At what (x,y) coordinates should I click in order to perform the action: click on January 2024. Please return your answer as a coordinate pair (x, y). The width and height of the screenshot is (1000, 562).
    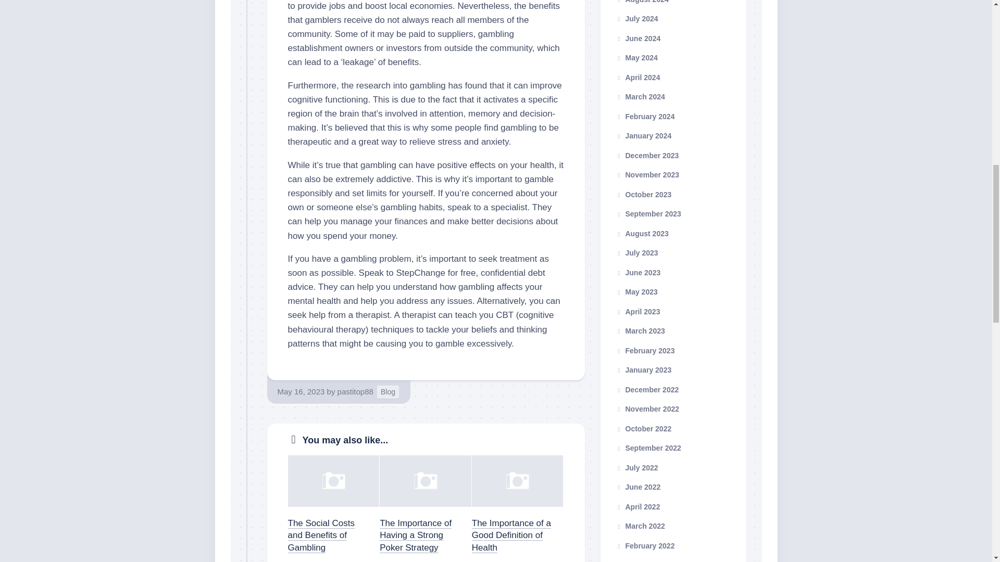
    Looking at the image, I should click on (643, 135).